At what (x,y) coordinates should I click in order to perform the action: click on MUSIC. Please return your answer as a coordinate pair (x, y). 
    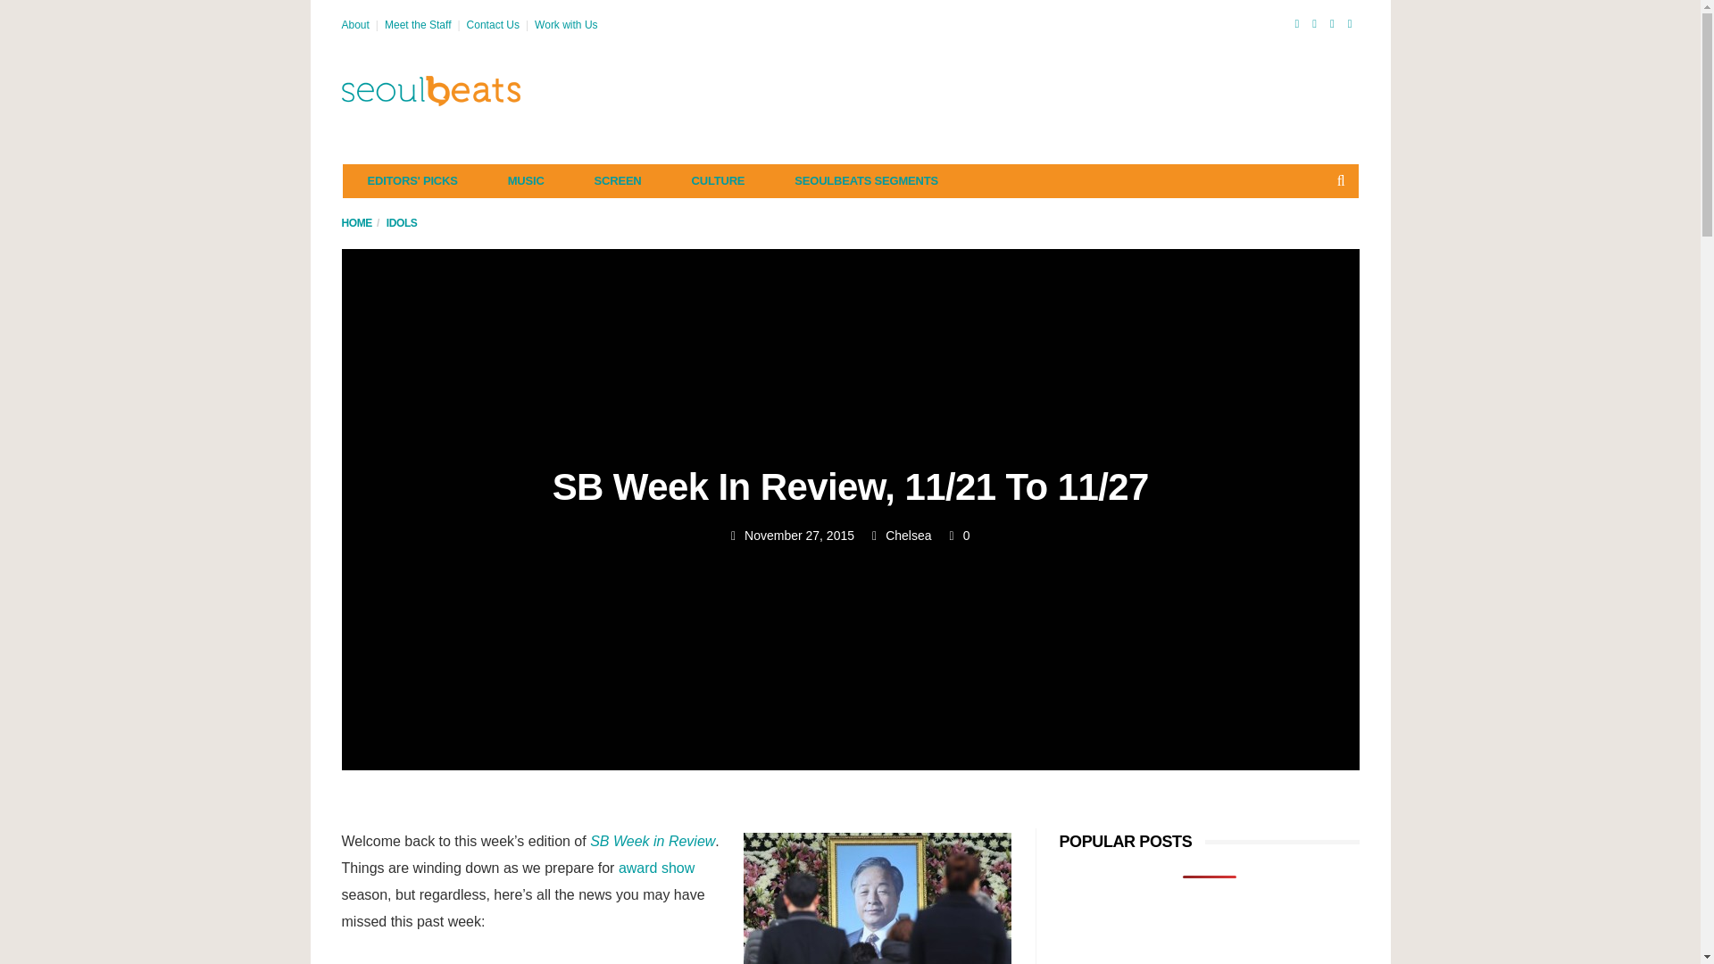
    Looking at the image, I should click on (526, 180).